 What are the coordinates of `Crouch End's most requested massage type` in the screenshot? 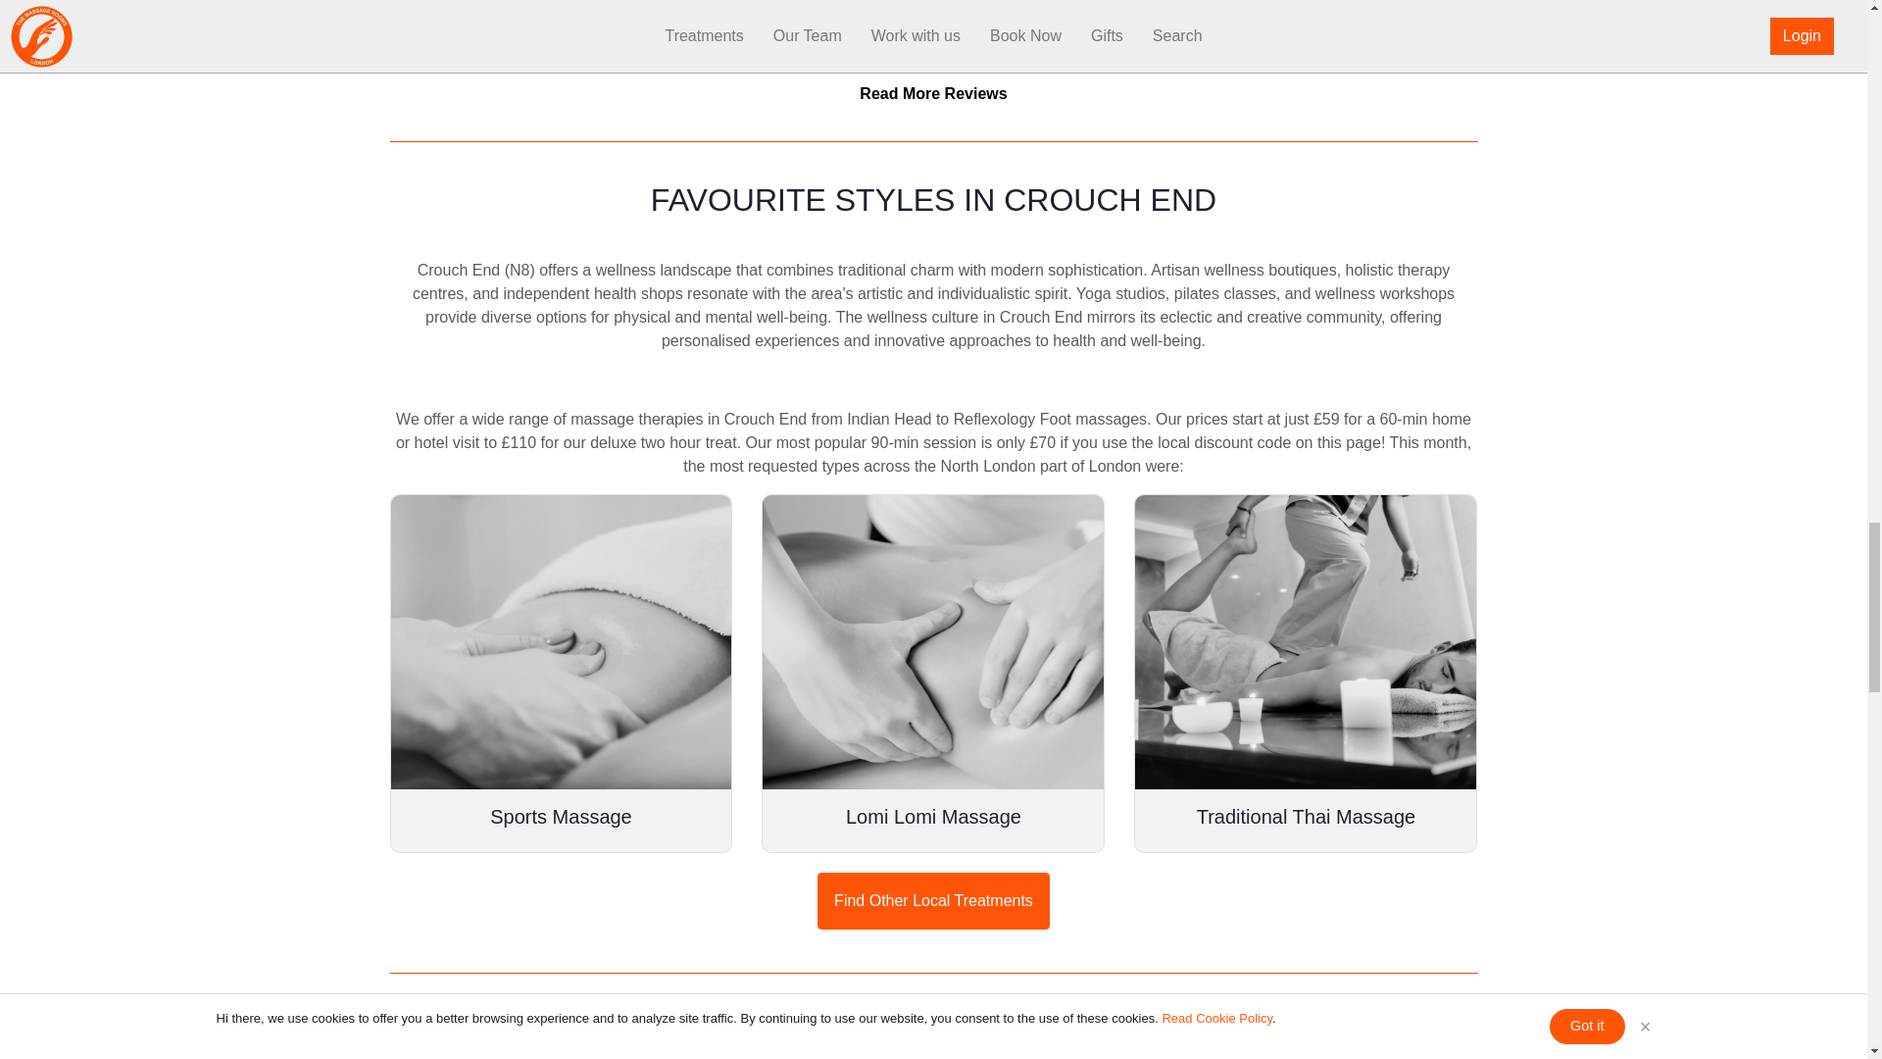 It's located at (561, 641).